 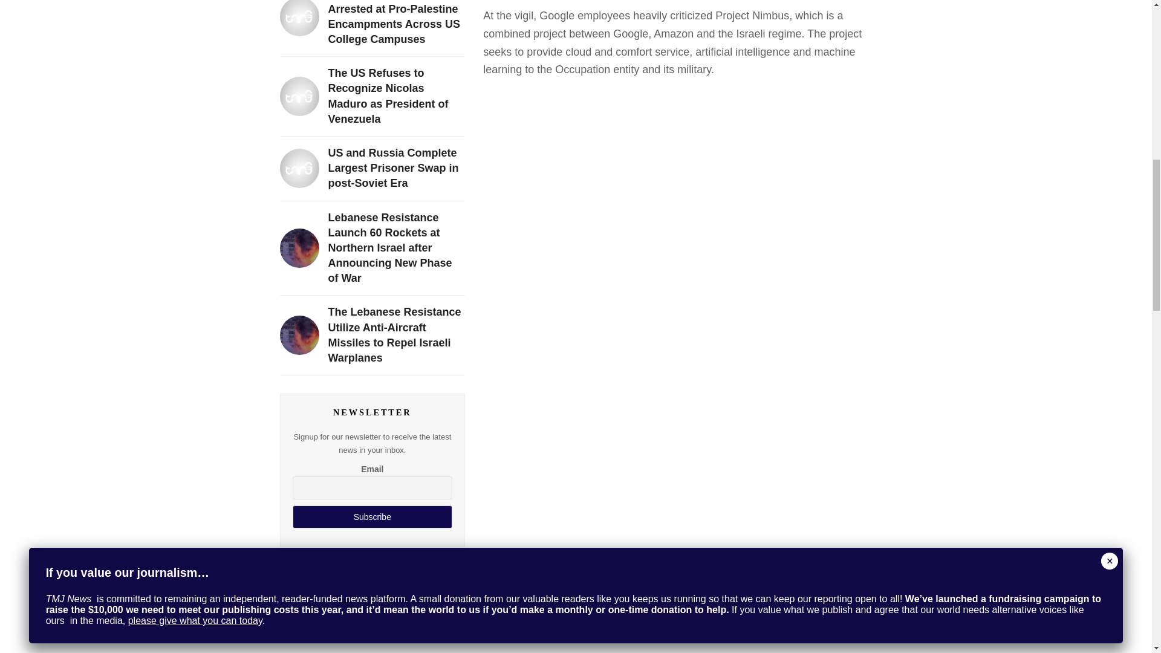 What do you see at coordinates (372, 516) in the screenshot?
I see `Subscribe` at bounding box center [372, 516].